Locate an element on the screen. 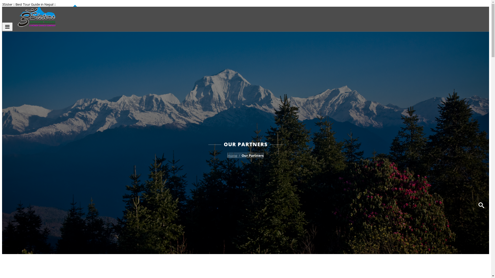 The width and height of the screenshot is (495, 278). FAQ is located at coordinates (440, 161).